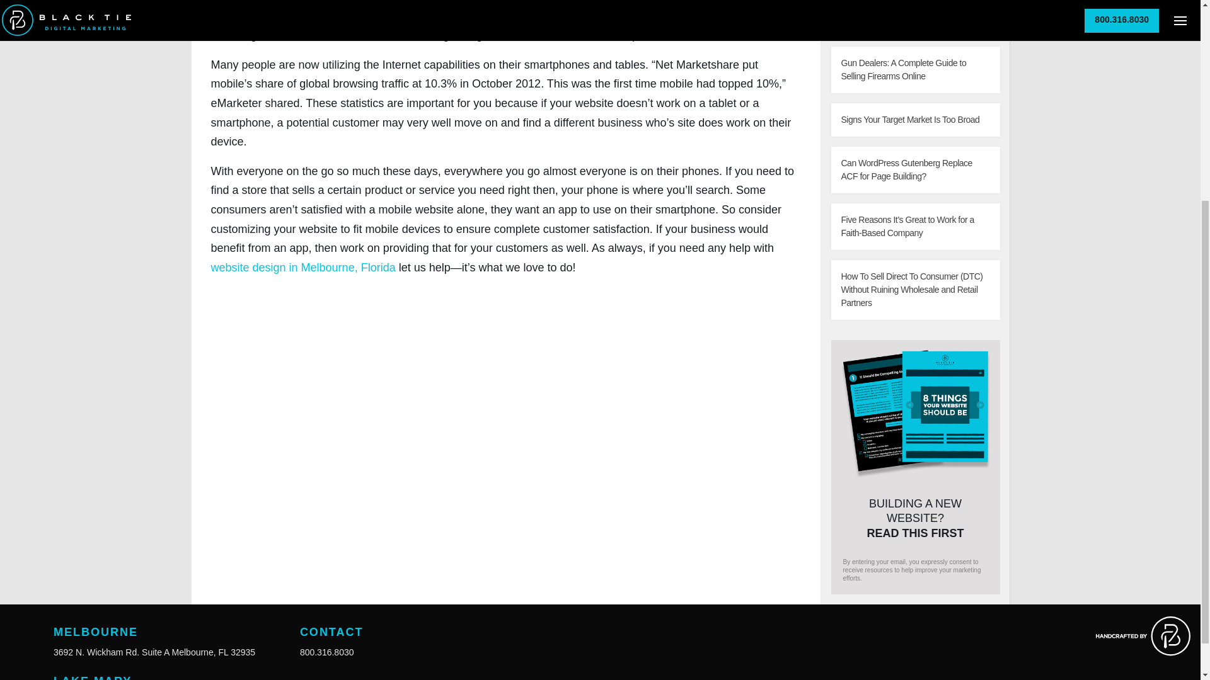  Describe the element at coordinates (327, 652) in the screenshot. I see `800.316.8030` at that location.